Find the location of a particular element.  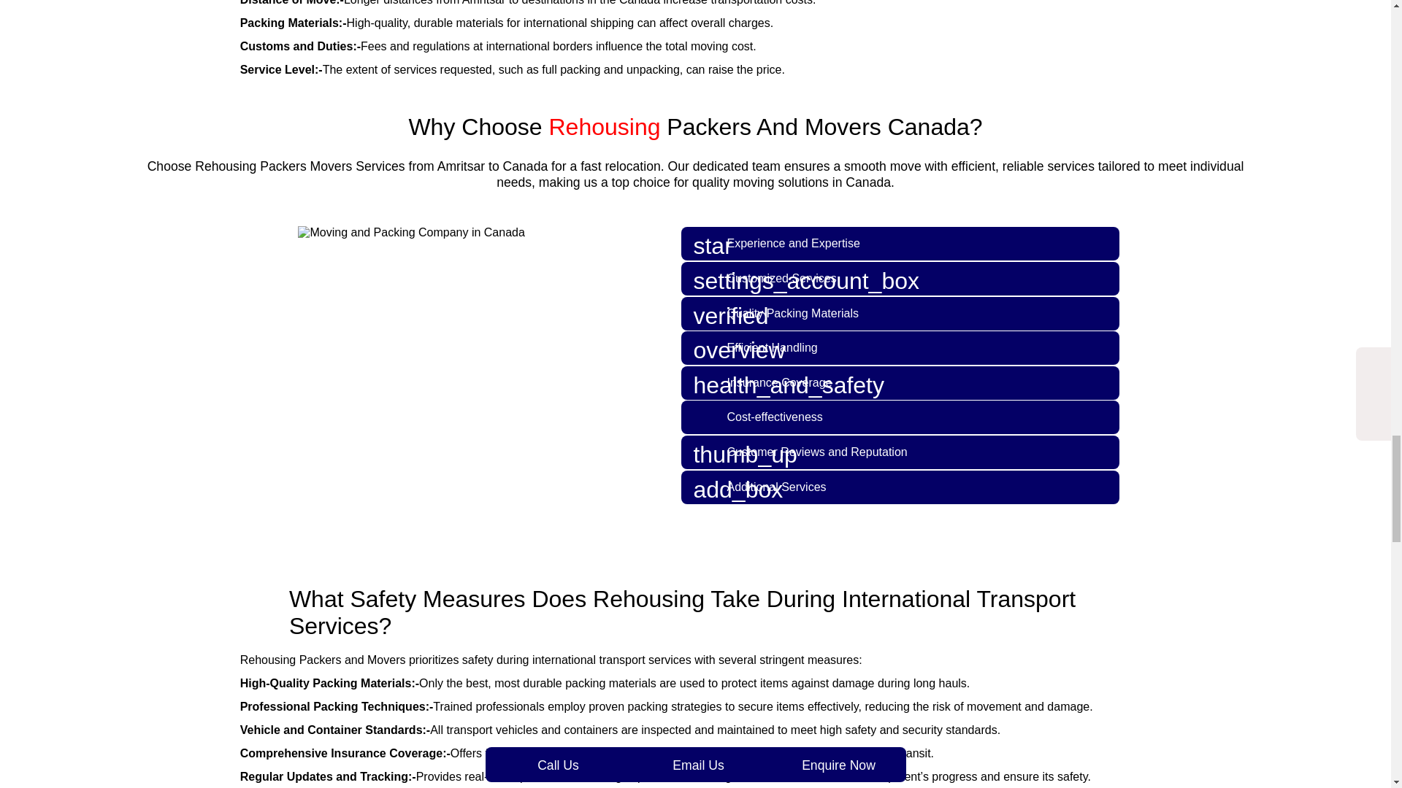

Moving and Packing Company in Canada is located at coordinates (410, 232).